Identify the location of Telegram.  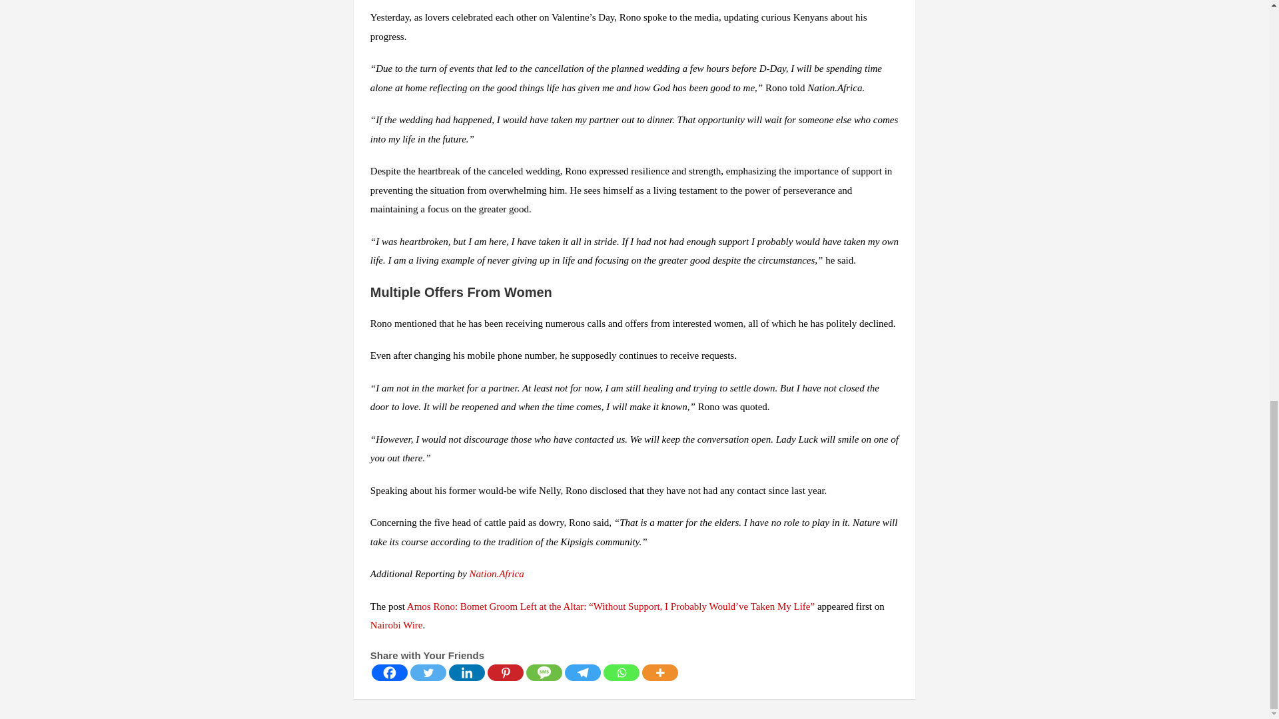
(583, 672).